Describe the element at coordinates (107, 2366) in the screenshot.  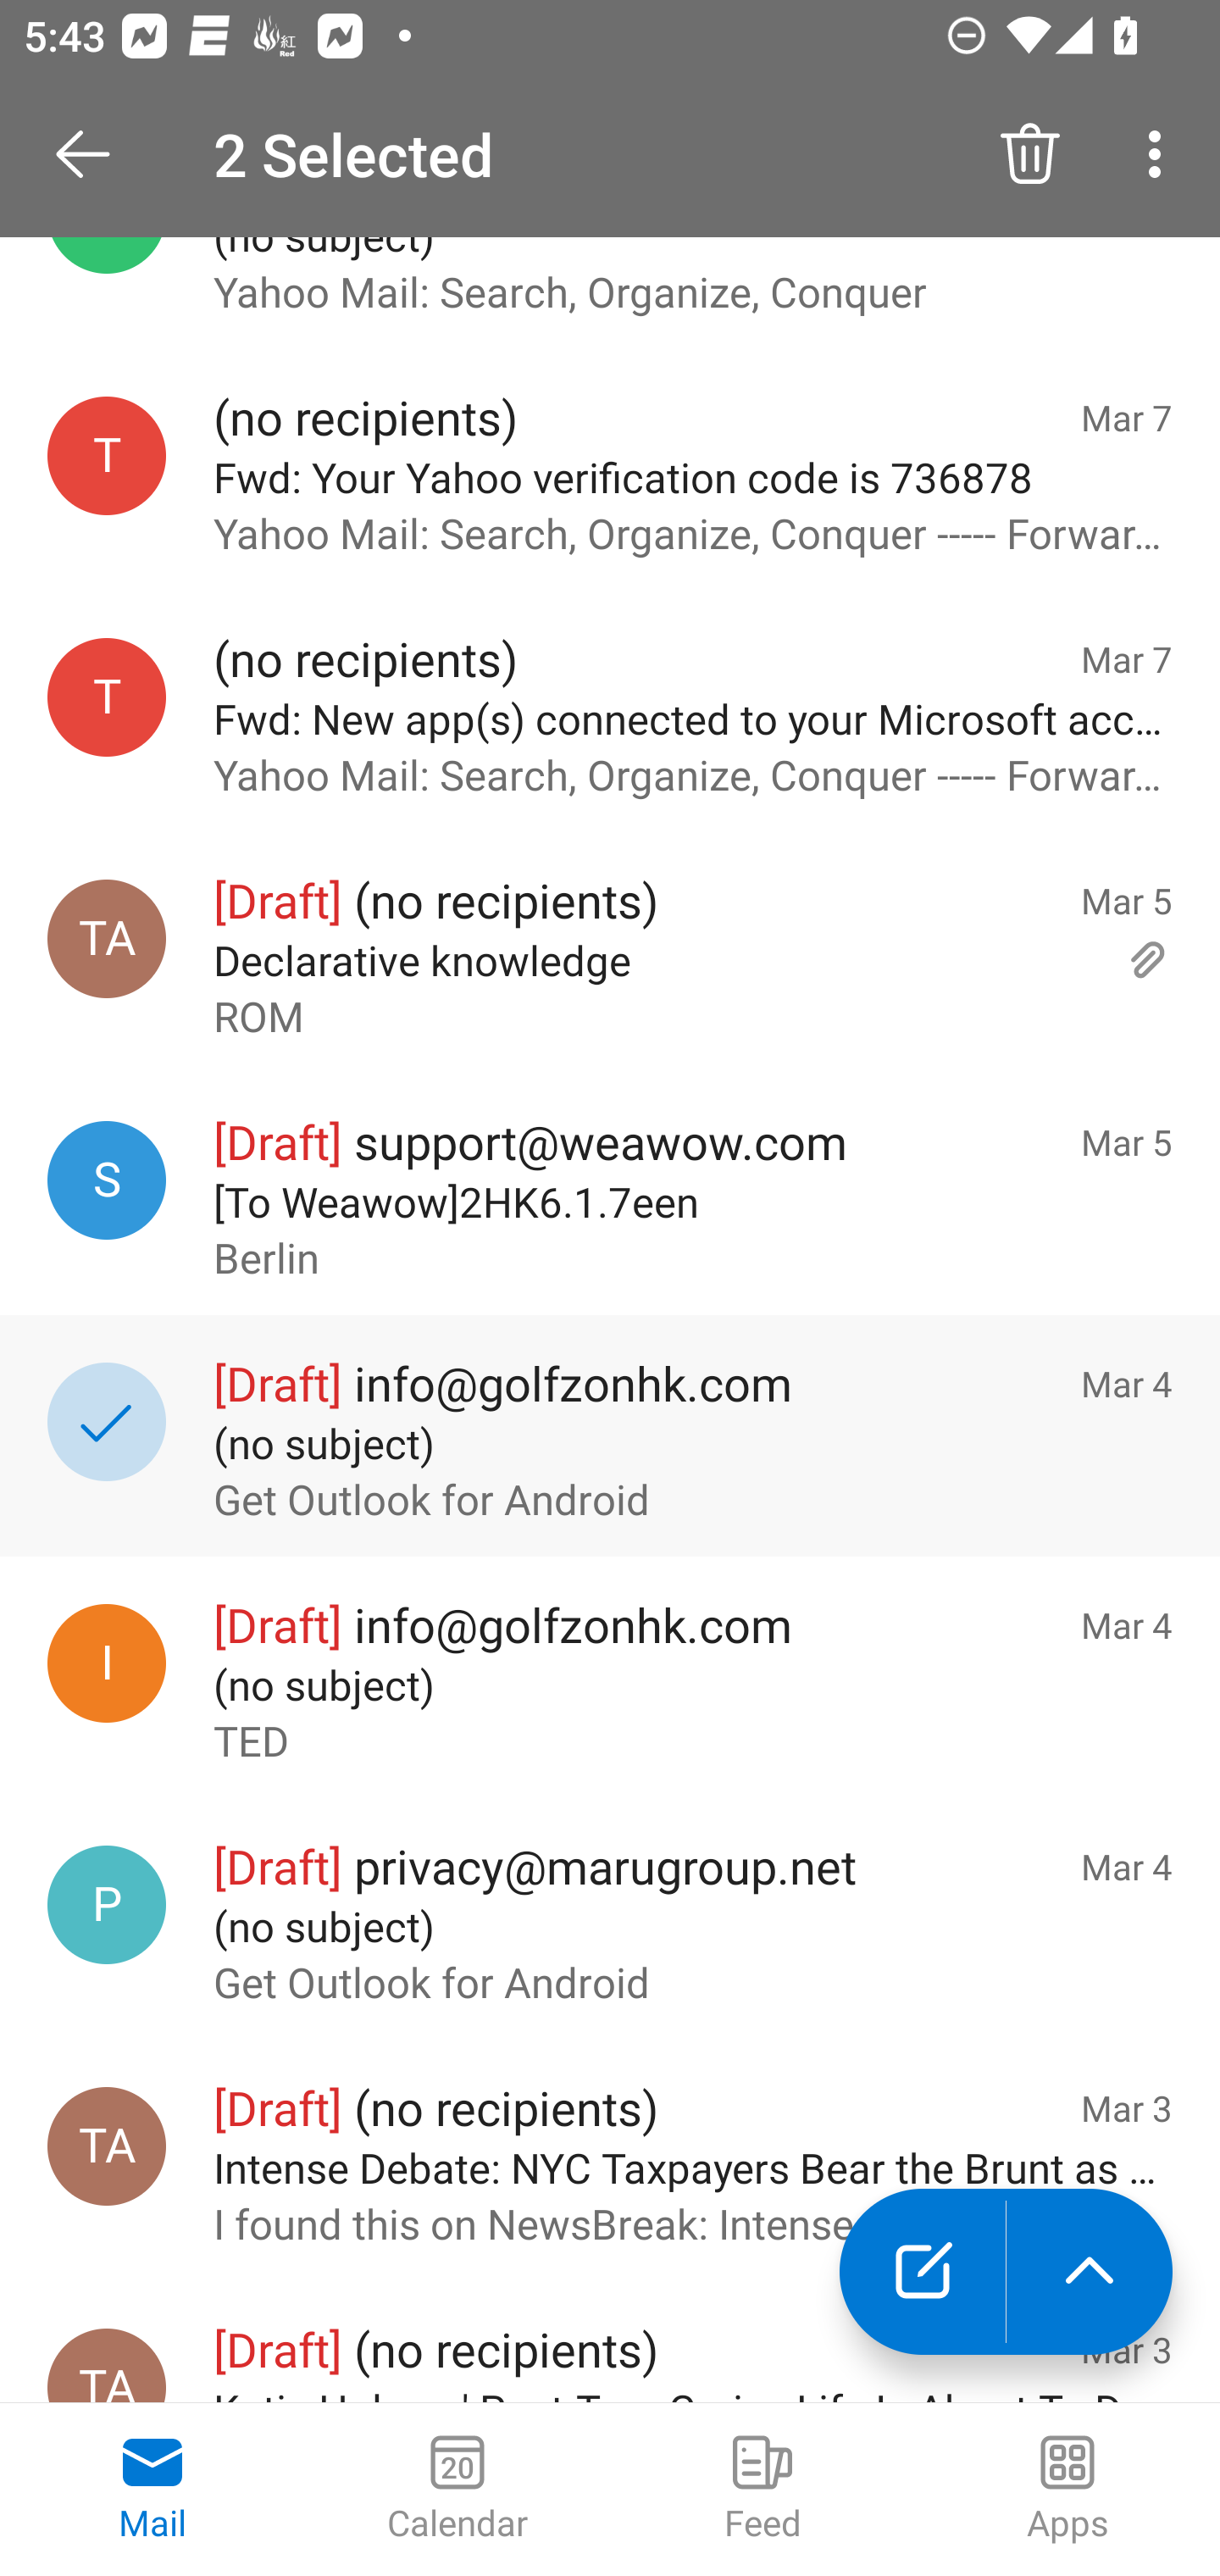
I see `Test Appium, testappium002@outlook.com` at that location.